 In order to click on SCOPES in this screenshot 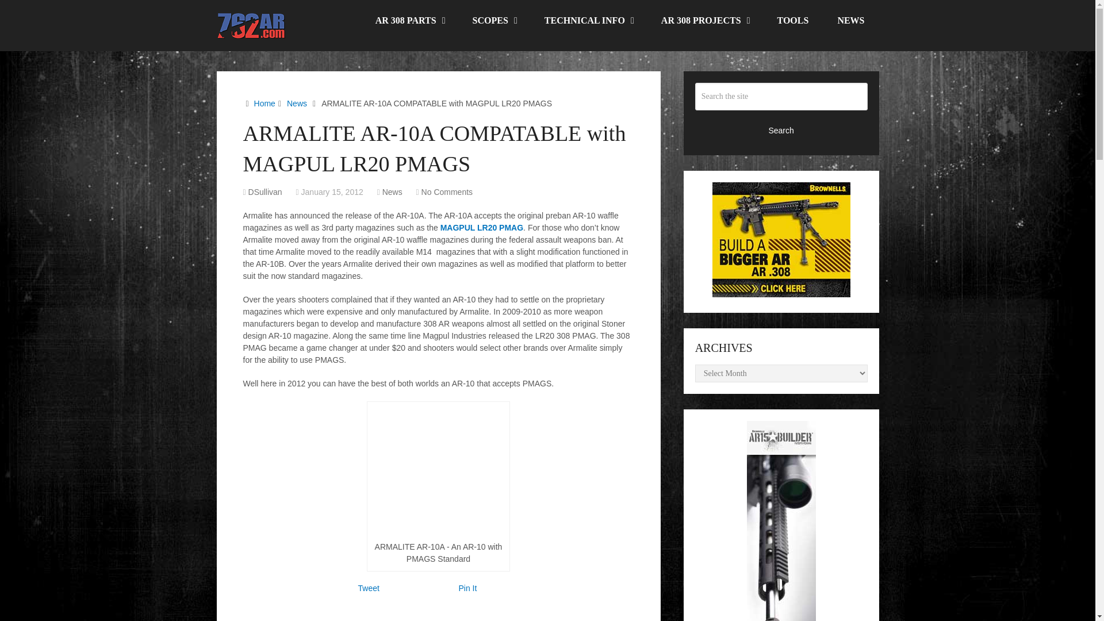, I will do `click(493, 21)`.